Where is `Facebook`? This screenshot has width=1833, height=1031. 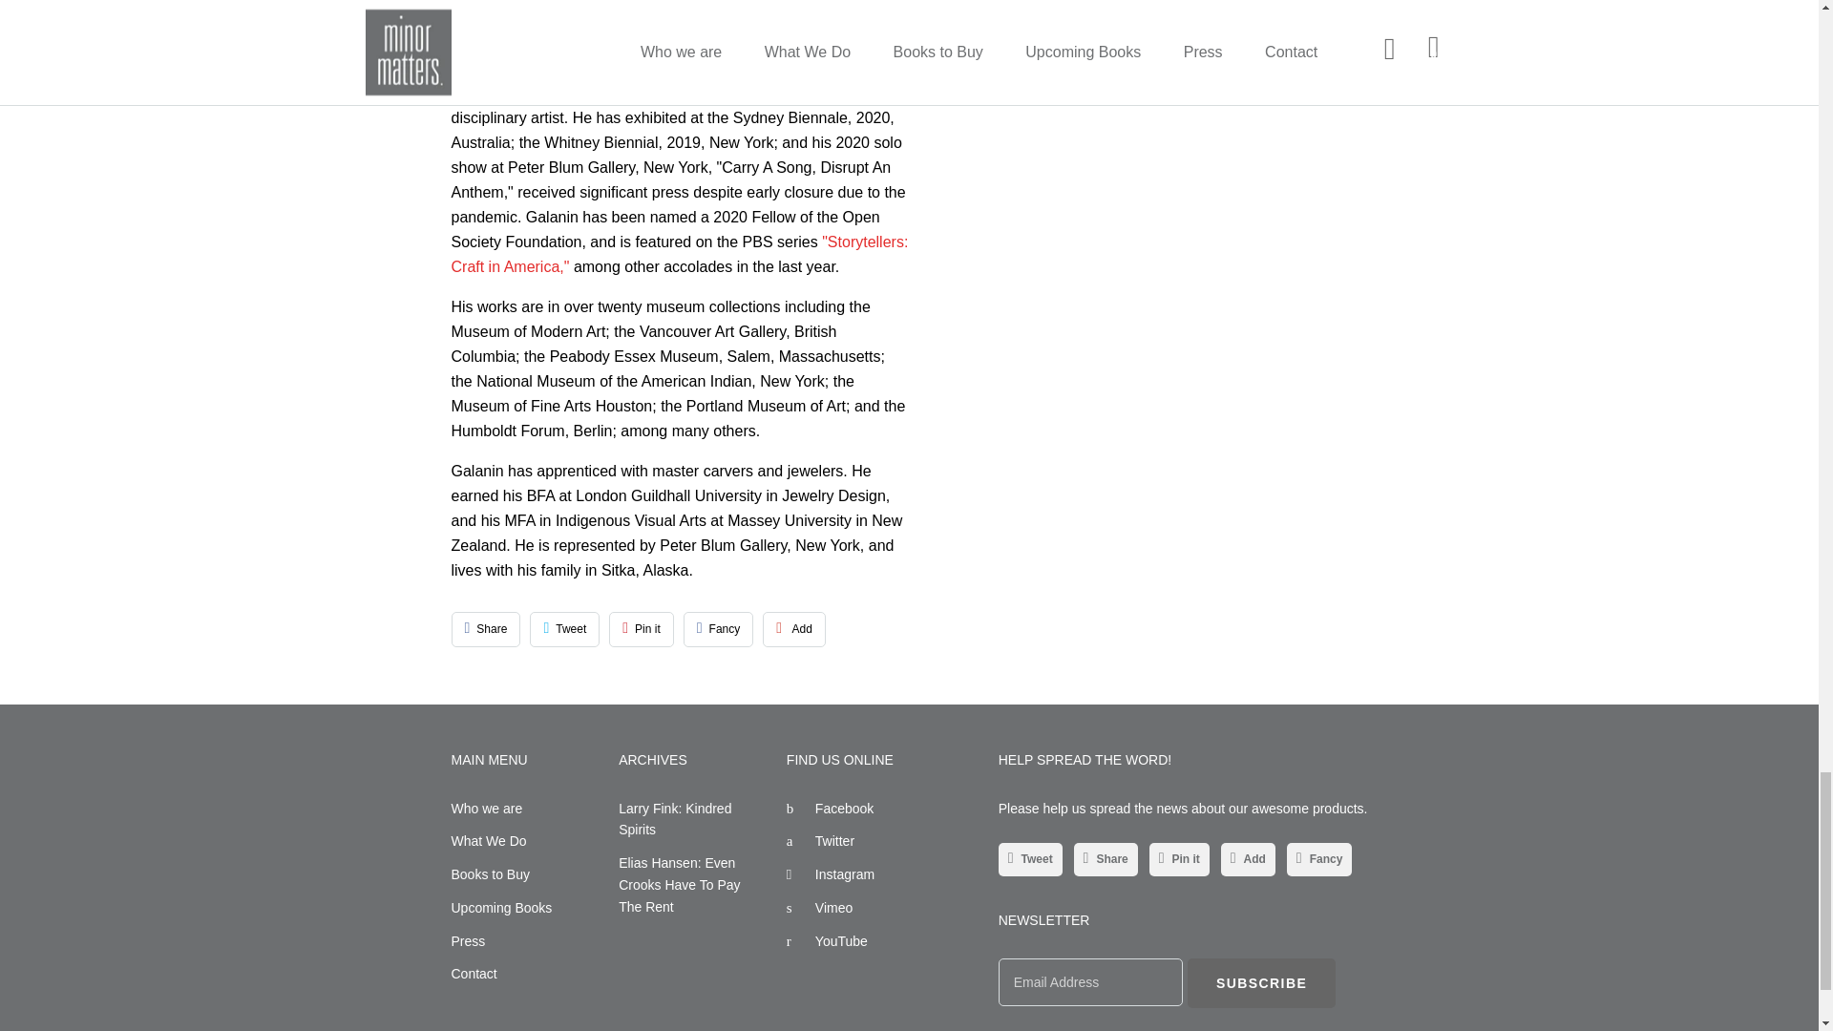 Facebook is located at coordinates (830, 808).